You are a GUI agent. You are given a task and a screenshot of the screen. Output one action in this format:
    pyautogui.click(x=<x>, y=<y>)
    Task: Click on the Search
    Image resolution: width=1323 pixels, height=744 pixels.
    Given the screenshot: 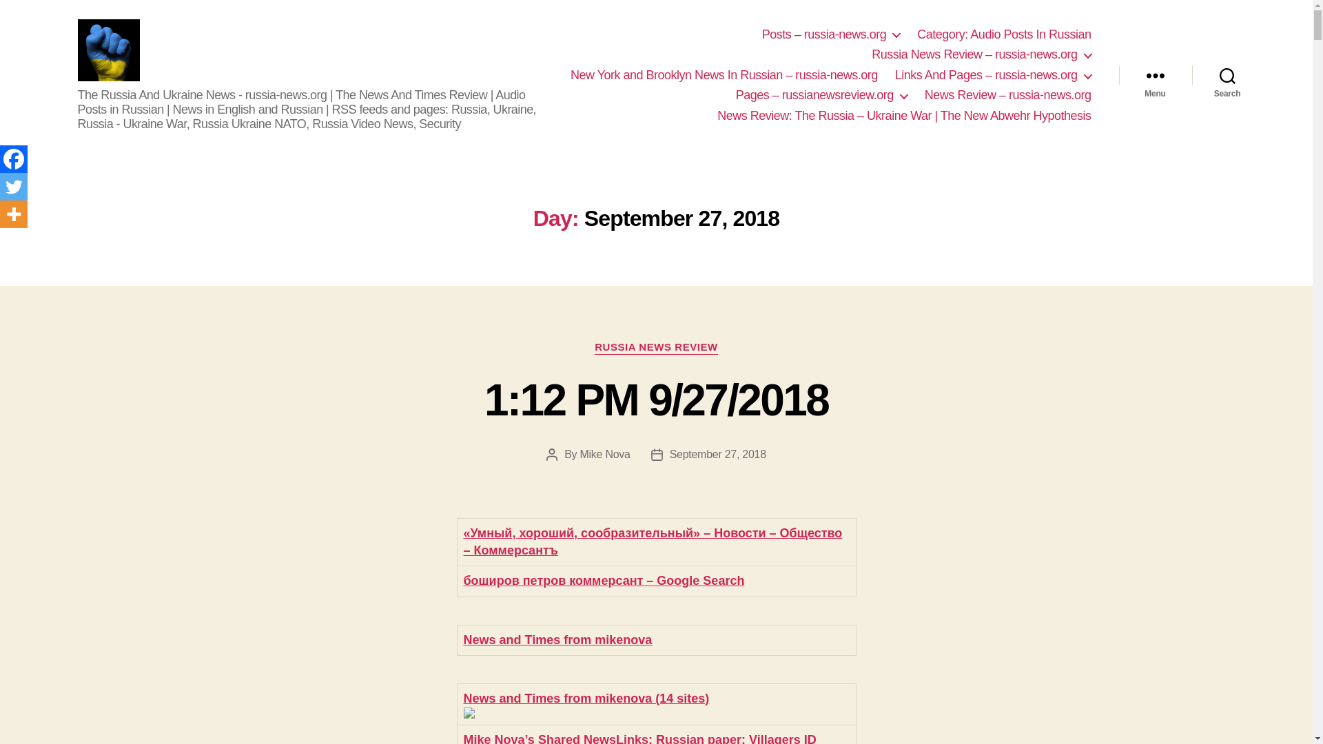 What is the action you would take?
    pyautogui.click(x=1227, y=75)
    